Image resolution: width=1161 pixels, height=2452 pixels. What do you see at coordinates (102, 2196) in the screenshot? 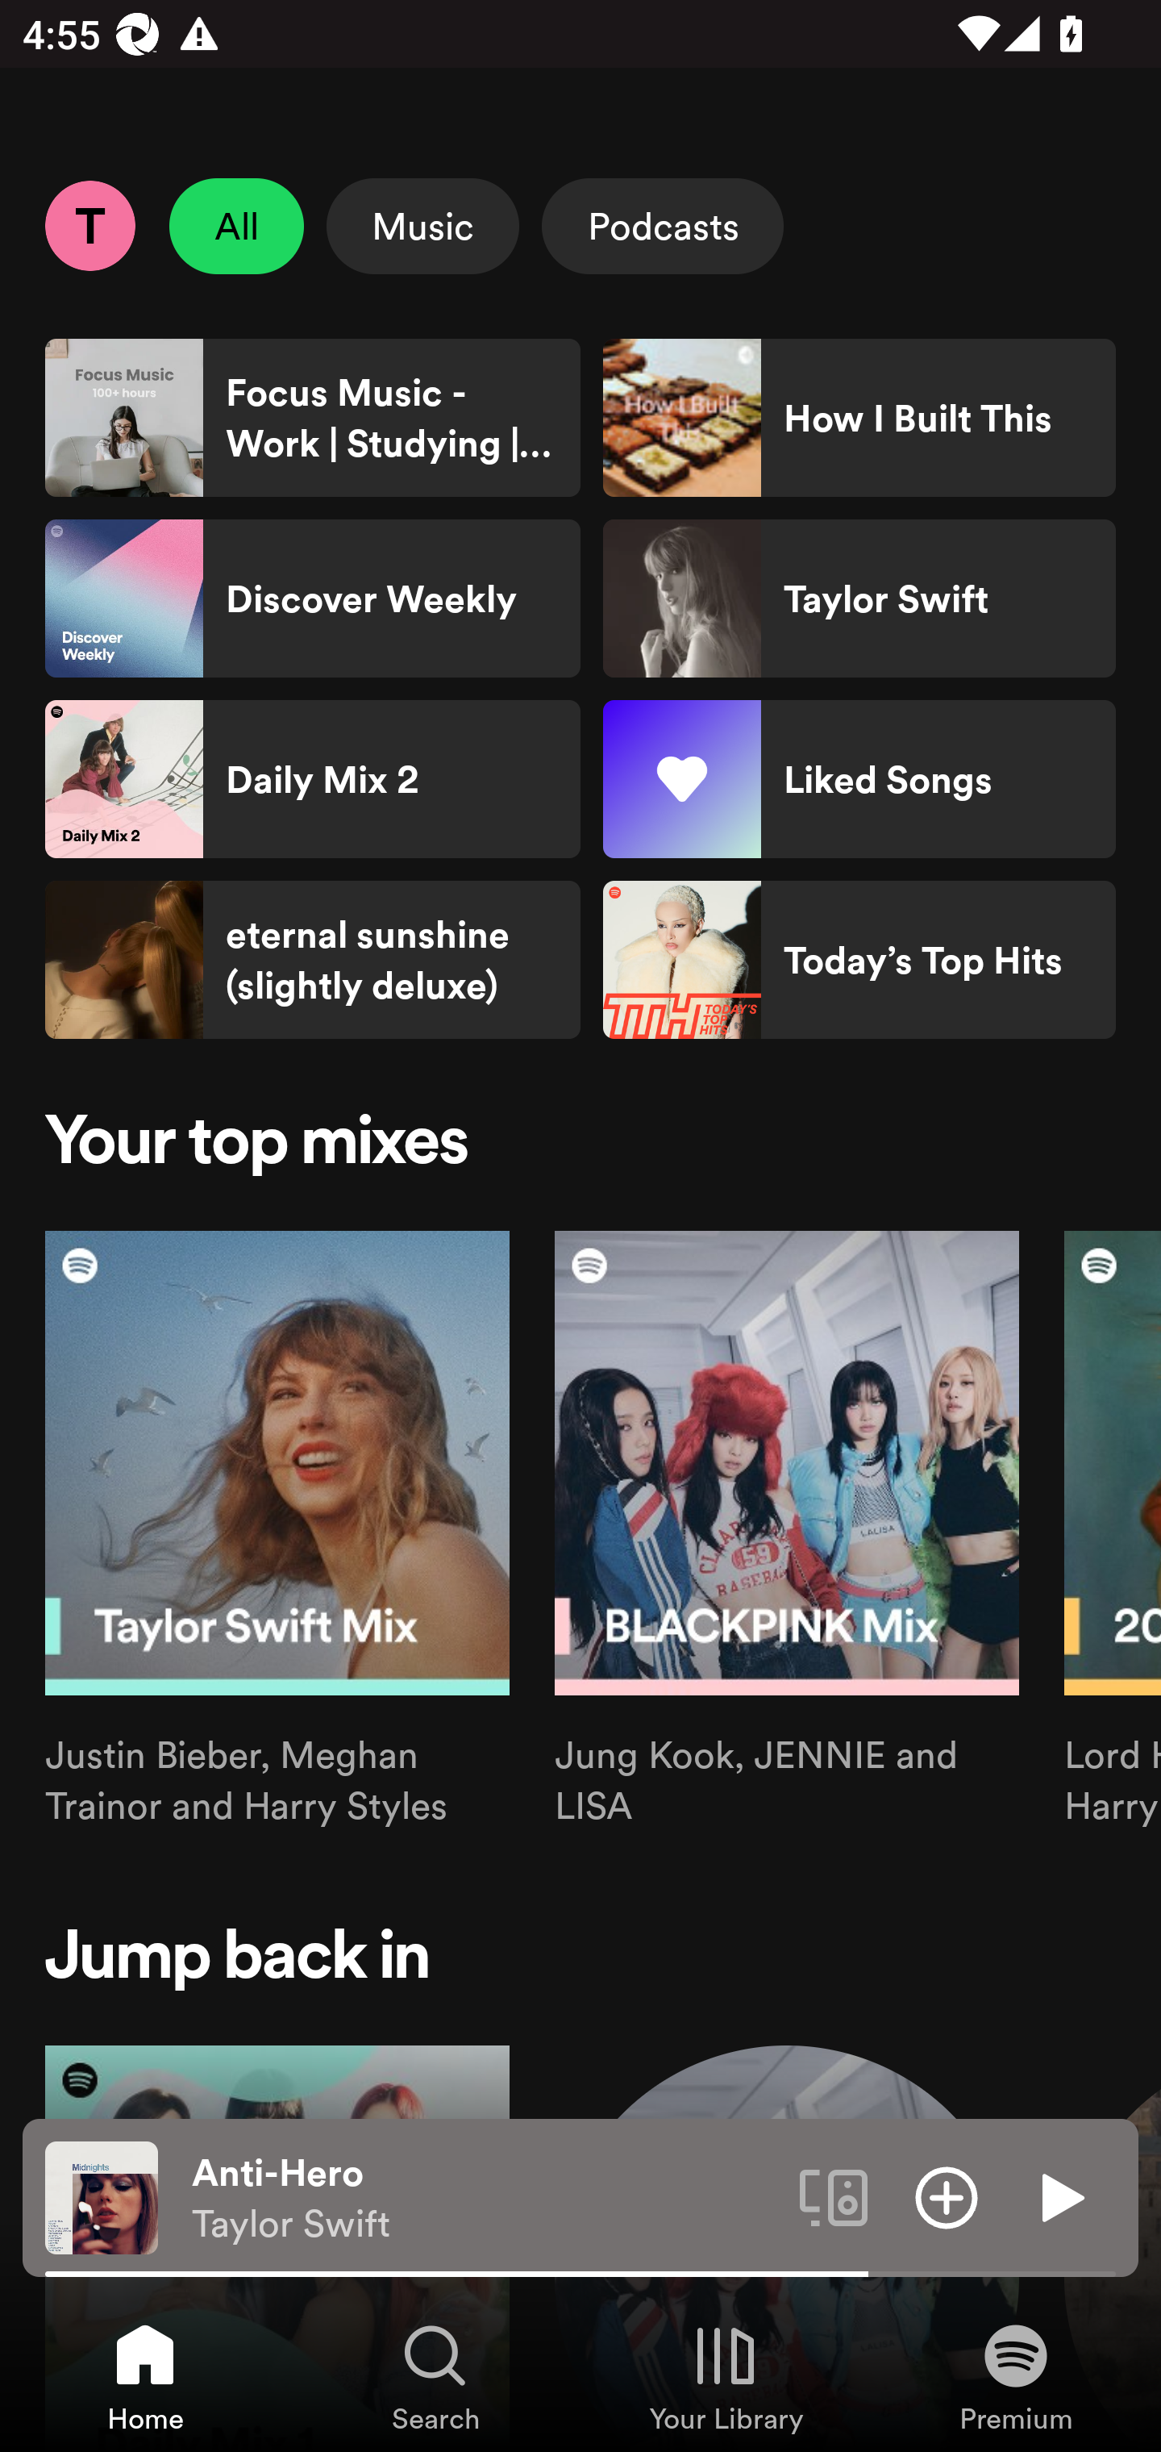
I see `The cover art of the currently playing track` at bounding box center [102, 2196].